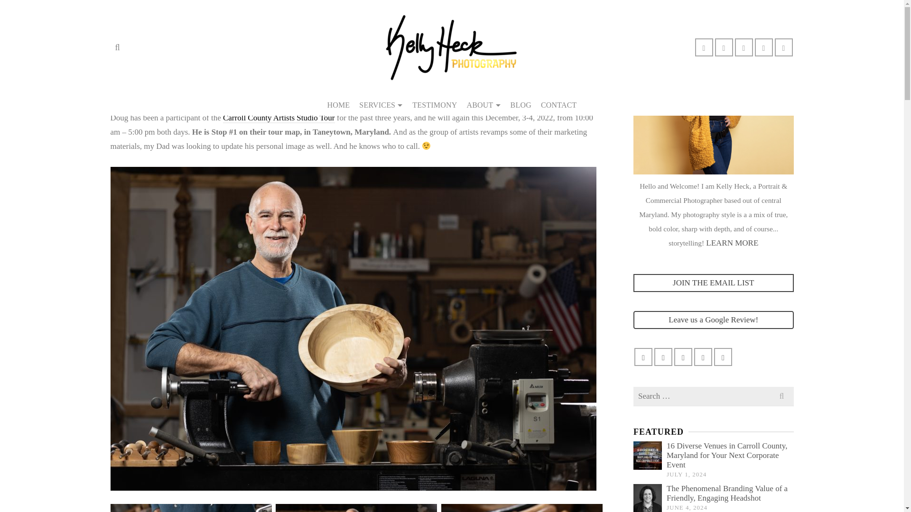 This screenshot has height=512, width=911. I want to click on KELLYHECK, so click(193, 49).